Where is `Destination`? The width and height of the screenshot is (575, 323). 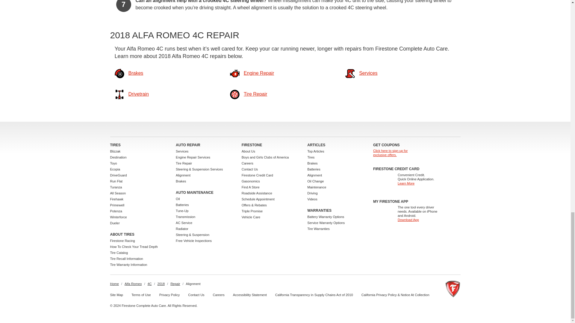 Destination is located at coordinates (118, 157).